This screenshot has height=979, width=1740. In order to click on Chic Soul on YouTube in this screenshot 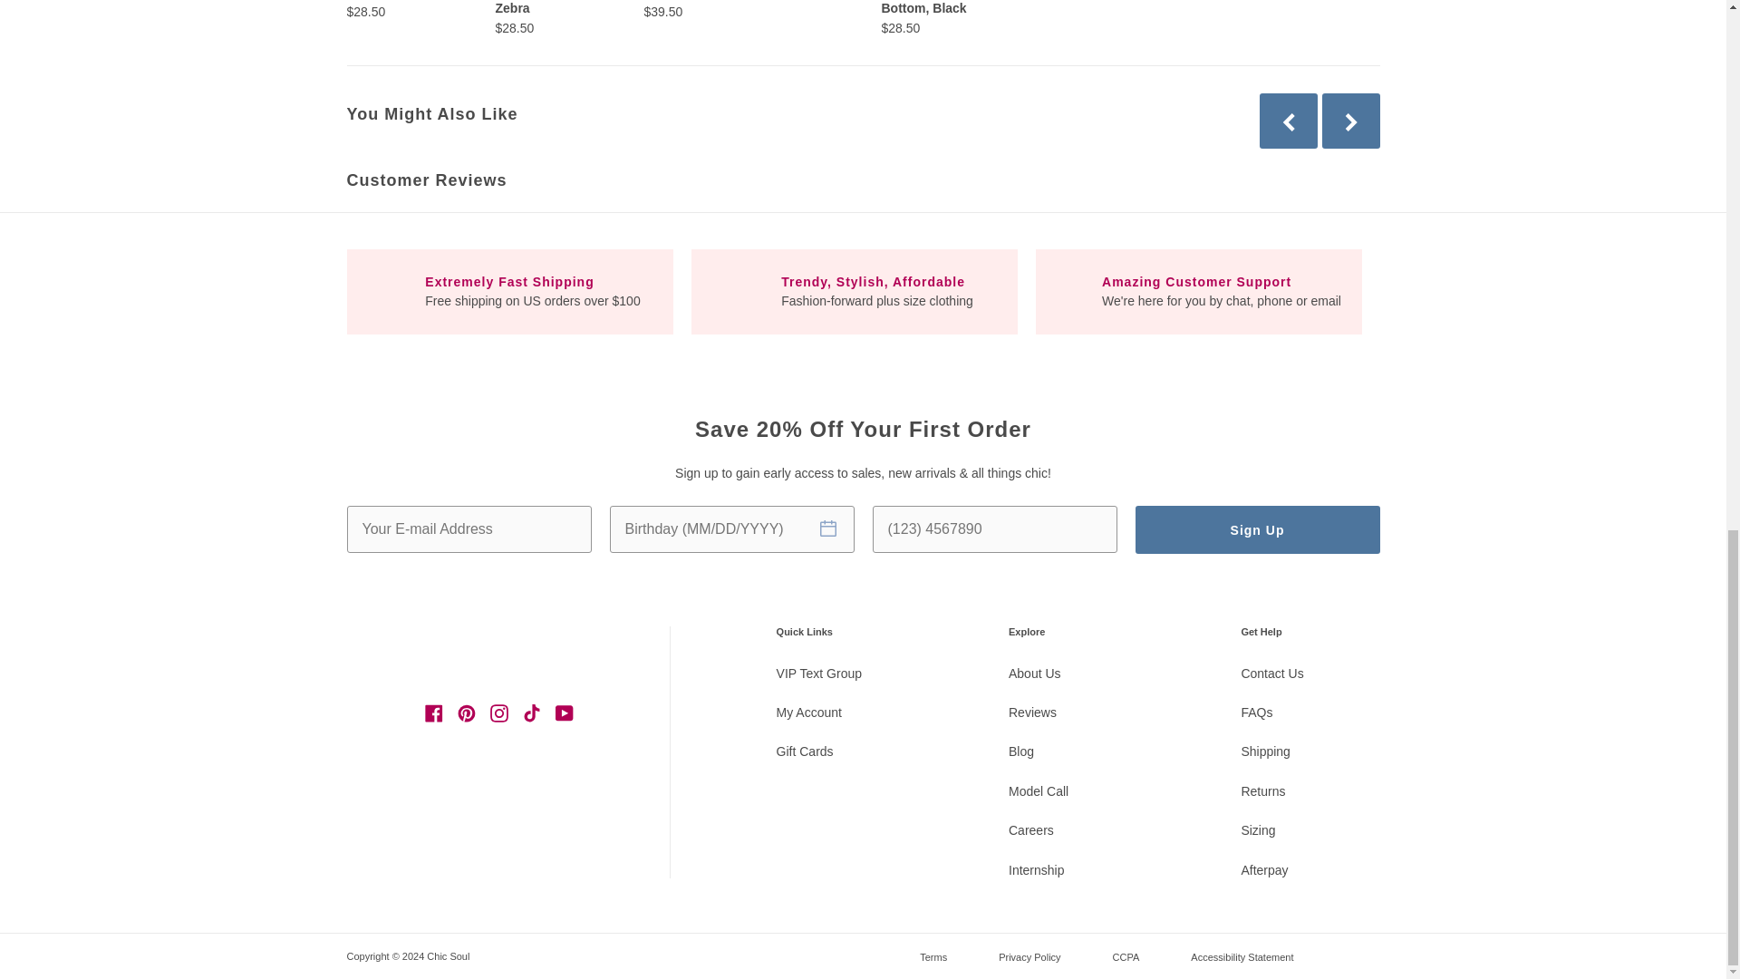, I will do `click(564, 712)`.